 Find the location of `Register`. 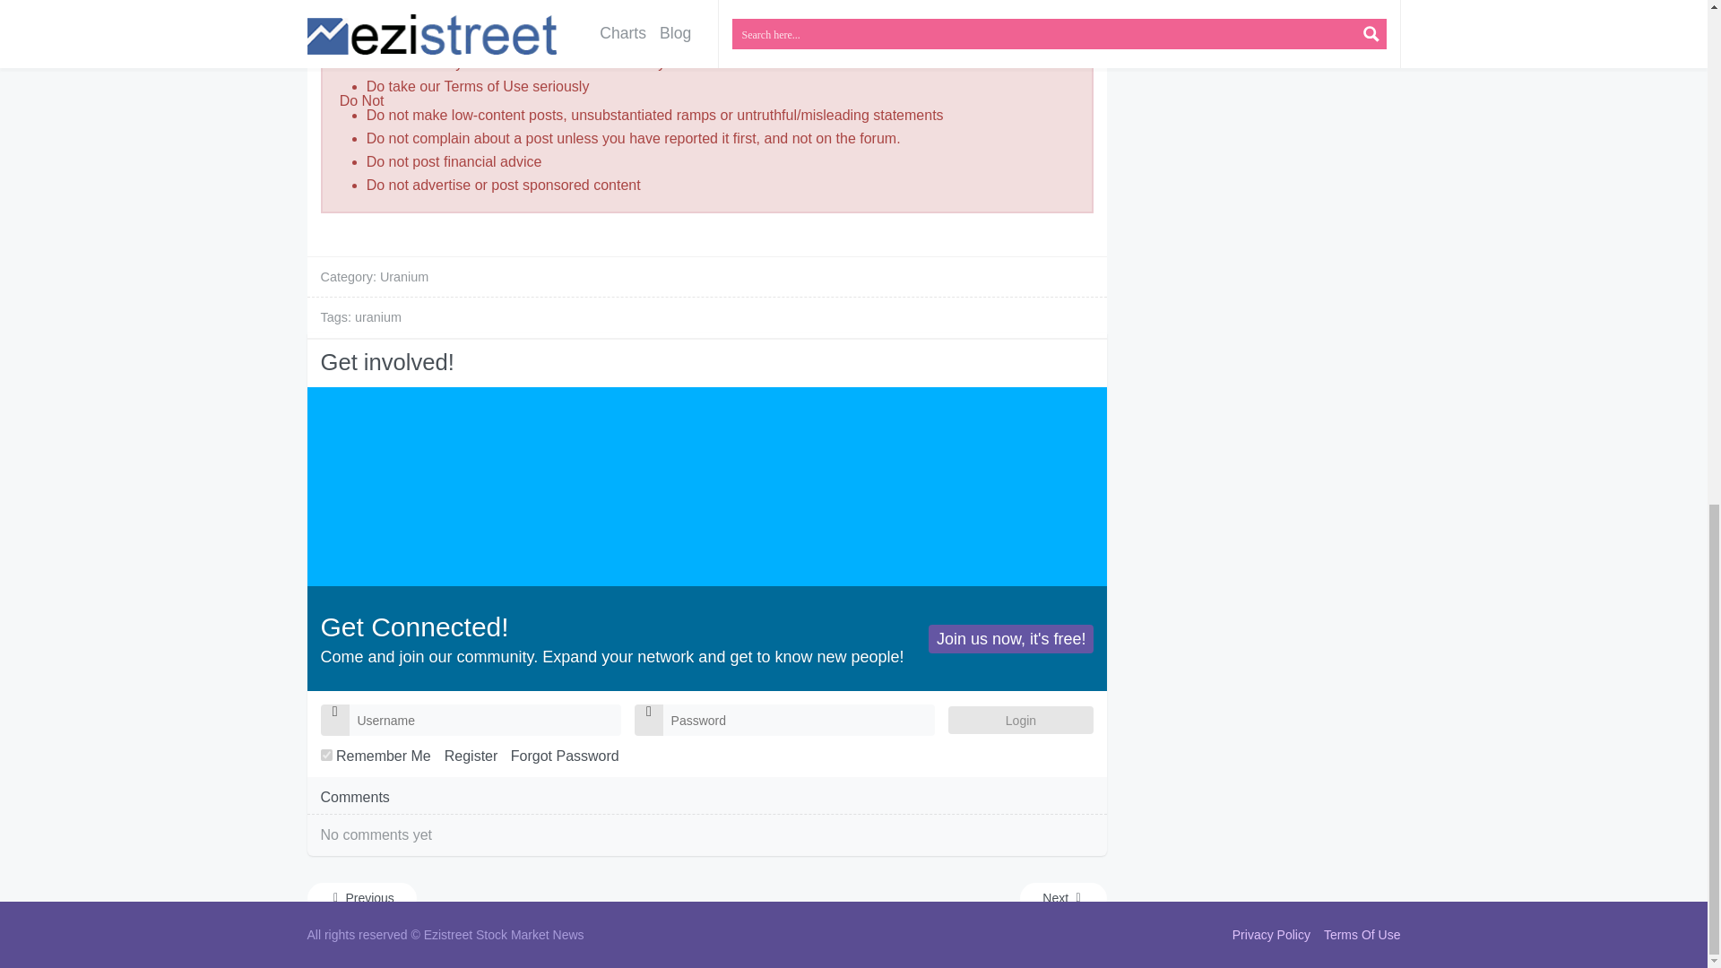

Register is located at coordinates (471, 756).